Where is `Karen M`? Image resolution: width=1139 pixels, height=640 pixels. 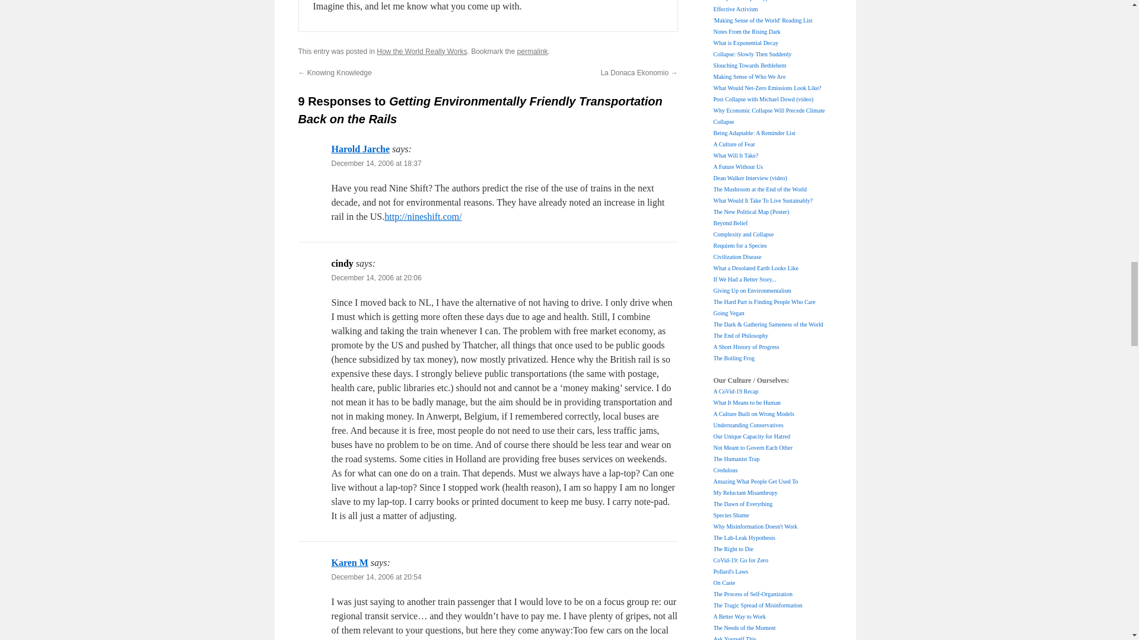
Karen M is located at coordinates (349, 562).